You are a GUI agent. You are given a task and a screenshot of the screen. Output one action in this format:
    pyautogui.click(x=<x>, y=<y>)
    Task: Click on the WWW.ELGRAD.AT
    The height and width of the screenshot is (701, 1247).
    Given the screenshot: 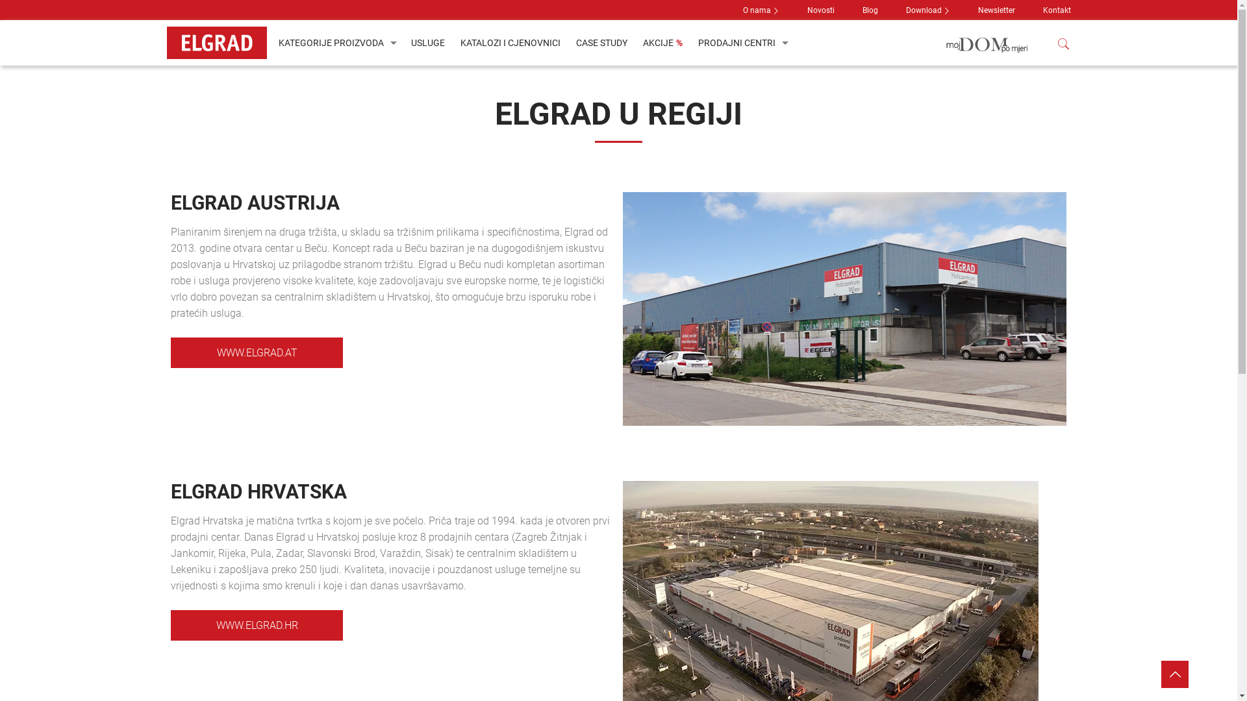 What is the action you would take?
    pyautogui.click(x=257, y=353)
    